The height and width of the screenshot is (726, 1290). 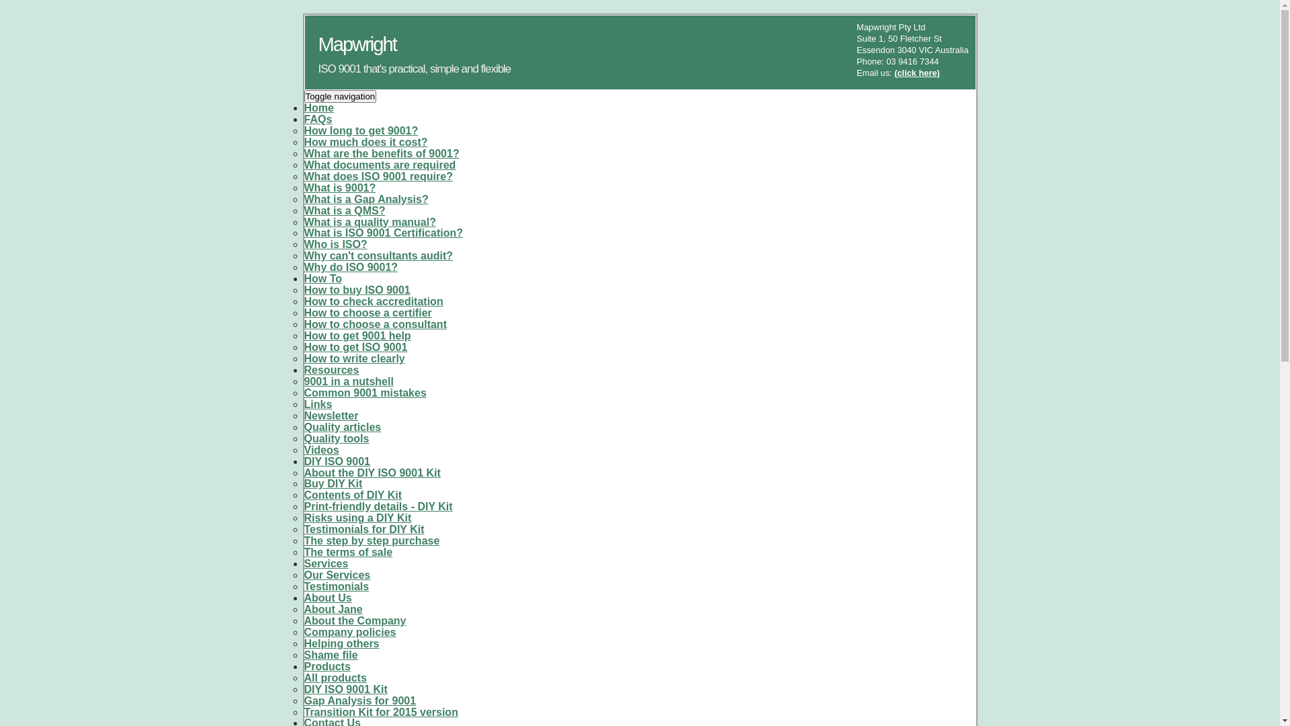 What do you see at coordinates (326, 563) in the screenshot?
I see `Services` at bounding box center [326, 563].